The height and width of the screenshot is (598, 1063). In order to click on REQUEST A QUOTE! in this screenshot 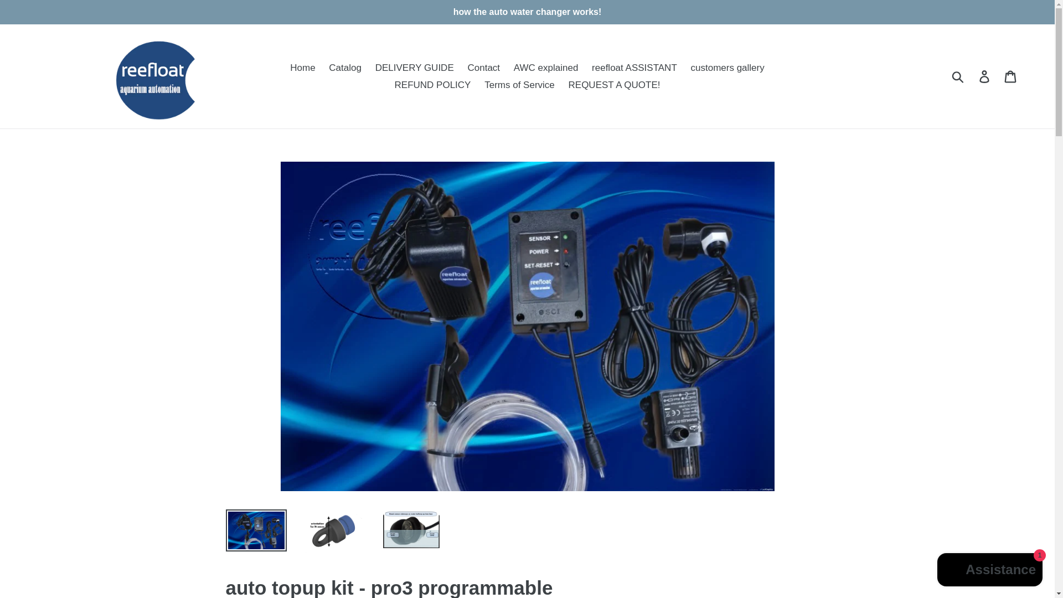, I will do `click(615, 85)`.